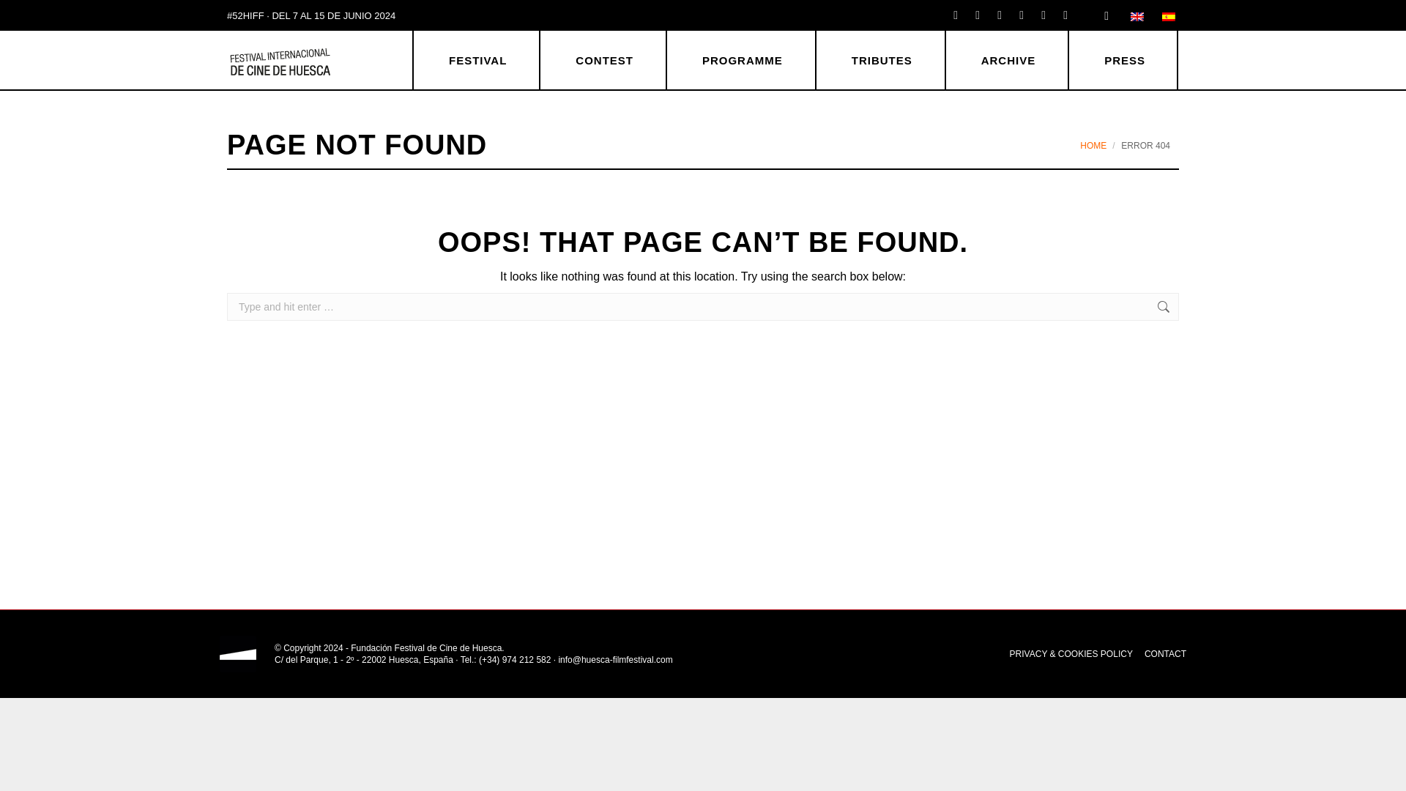 This screenshot has width=1406, height=791. I want to click on Mail page opens in new window, so click(1065, 15).